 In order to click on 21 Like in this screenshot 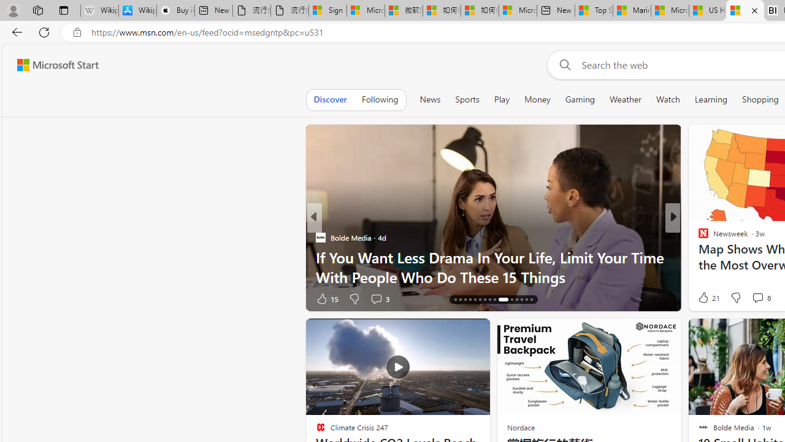, I will do `click(708, 297)`.